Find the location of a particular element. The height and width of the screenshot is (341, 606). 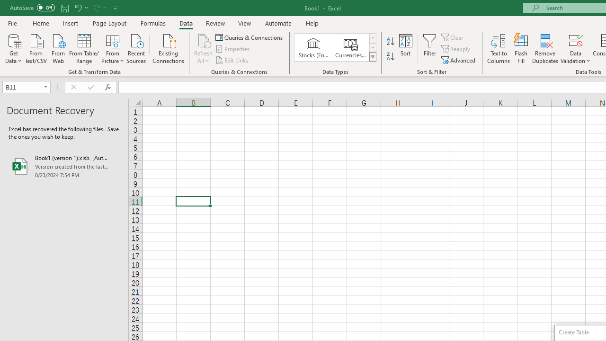

More Options is located at coordinates (576, 57).